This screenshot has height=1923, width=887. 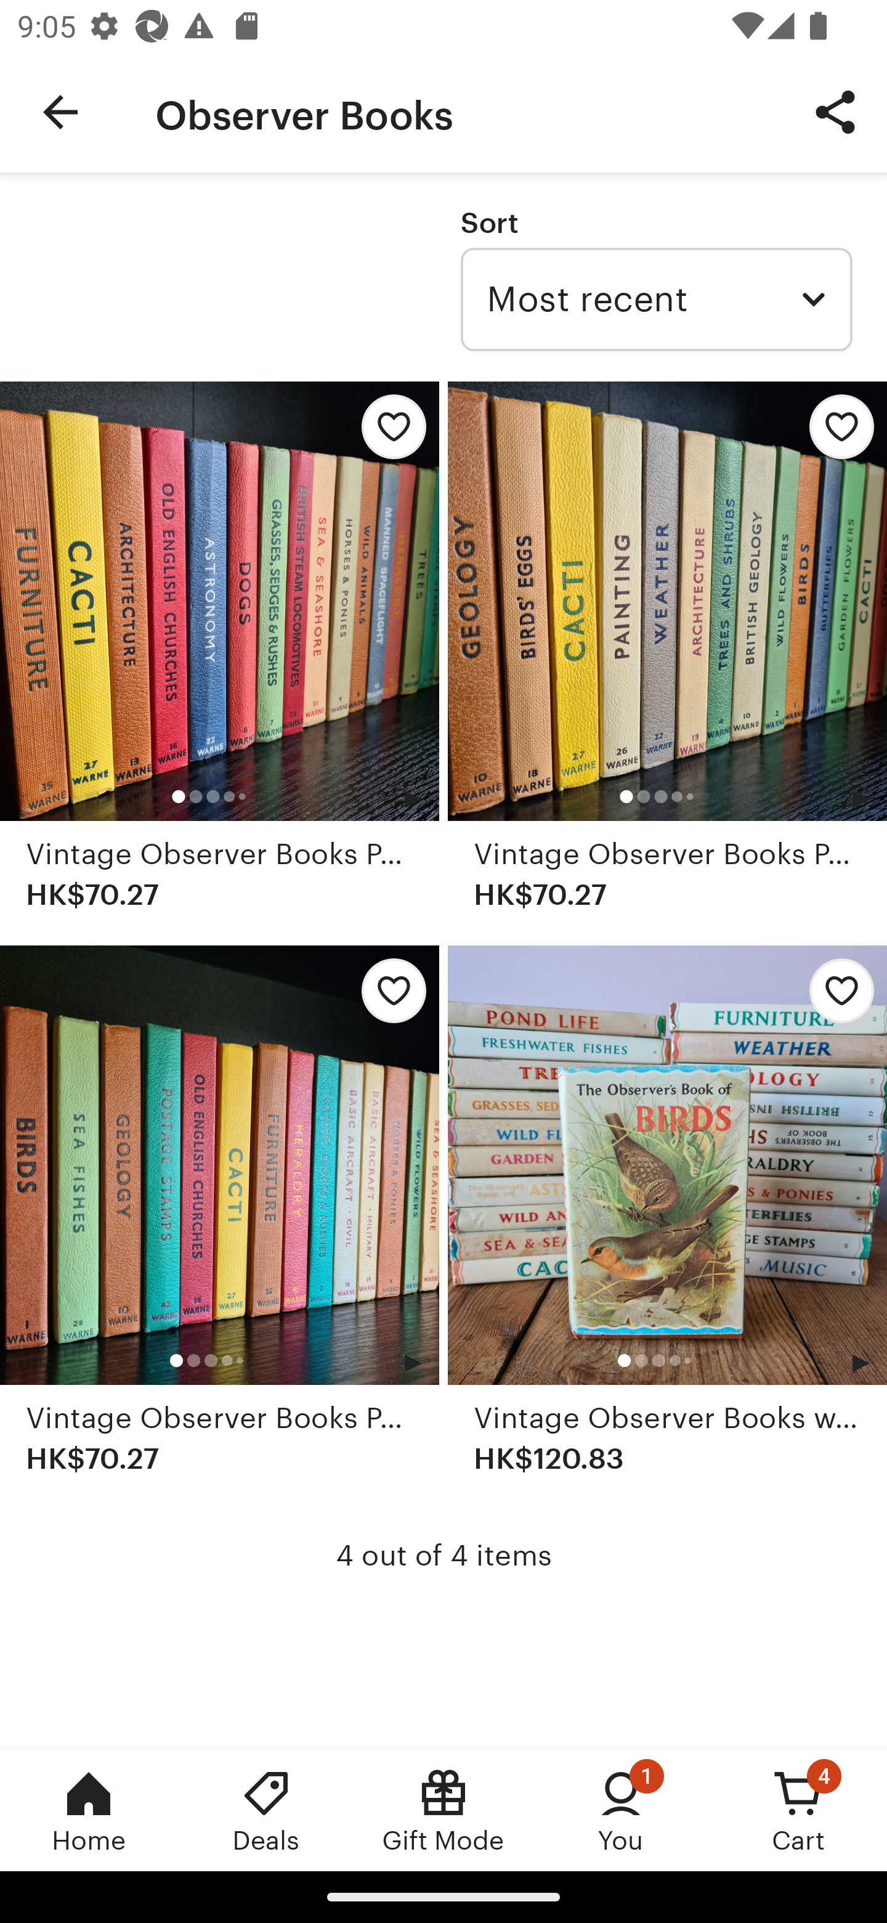 I want to click on Most recent, so click(x=656, y=300).